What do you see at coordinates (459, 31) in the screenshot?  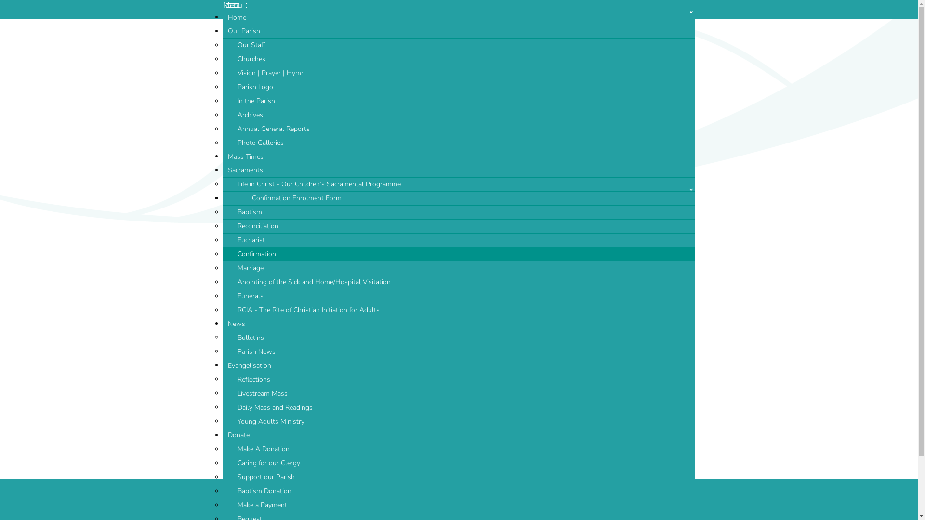 I see `Our Parish
 ` at bounding box center [459, 31].